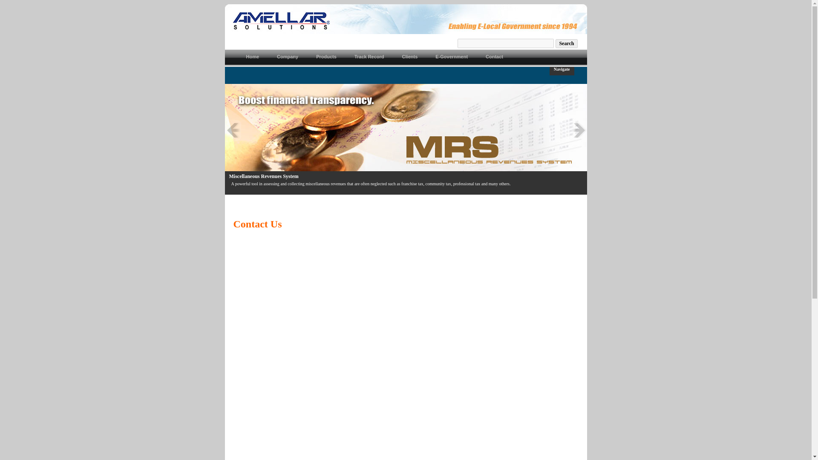 The height and width of the screenshot is (460, 818). I want to click on Company, so click(288, 58).